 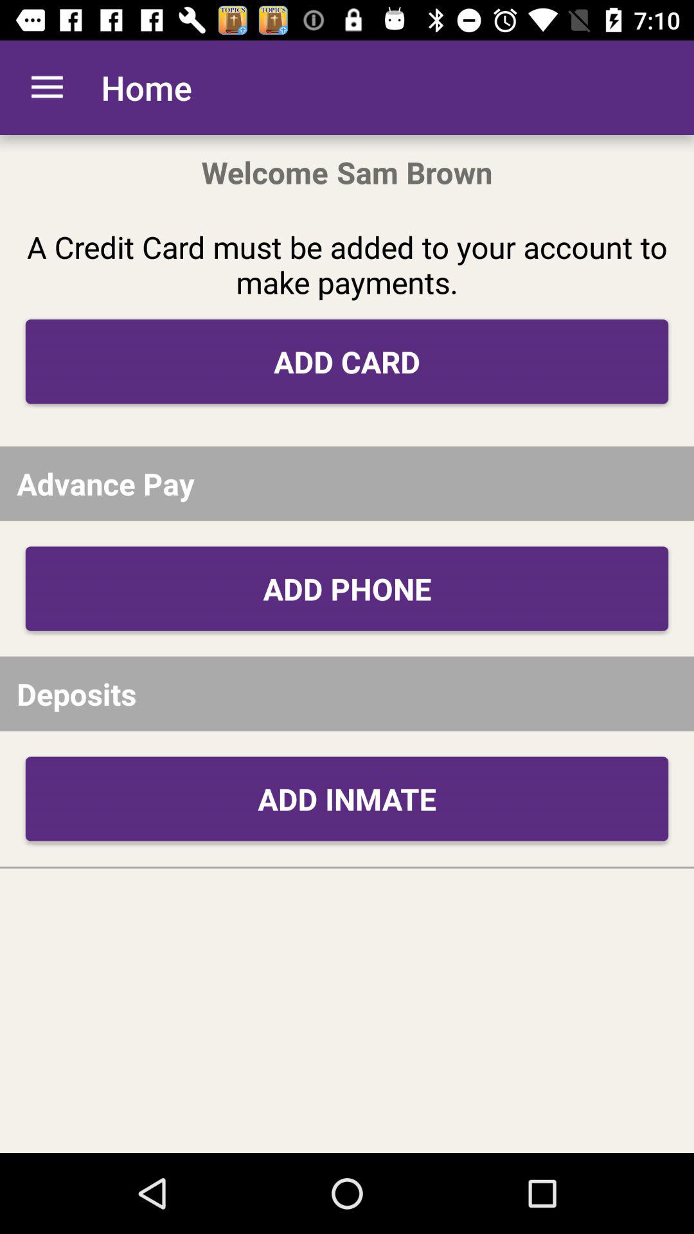 What do you see at coordinates (47, 87) in the screenshot?
I see `select the icon above the a credit card` at bounding box center [47, 87].